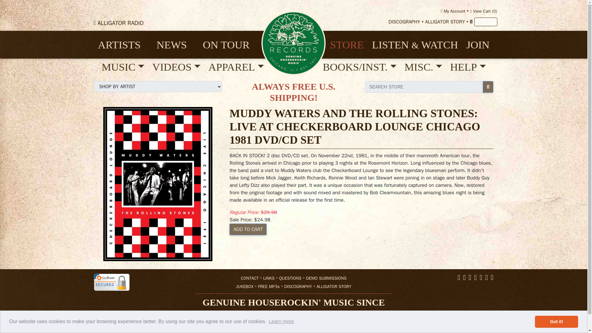  Describe the element at coordinates (404, 22) in the screenshot. I see `DISCOGRAPHY` at that location.